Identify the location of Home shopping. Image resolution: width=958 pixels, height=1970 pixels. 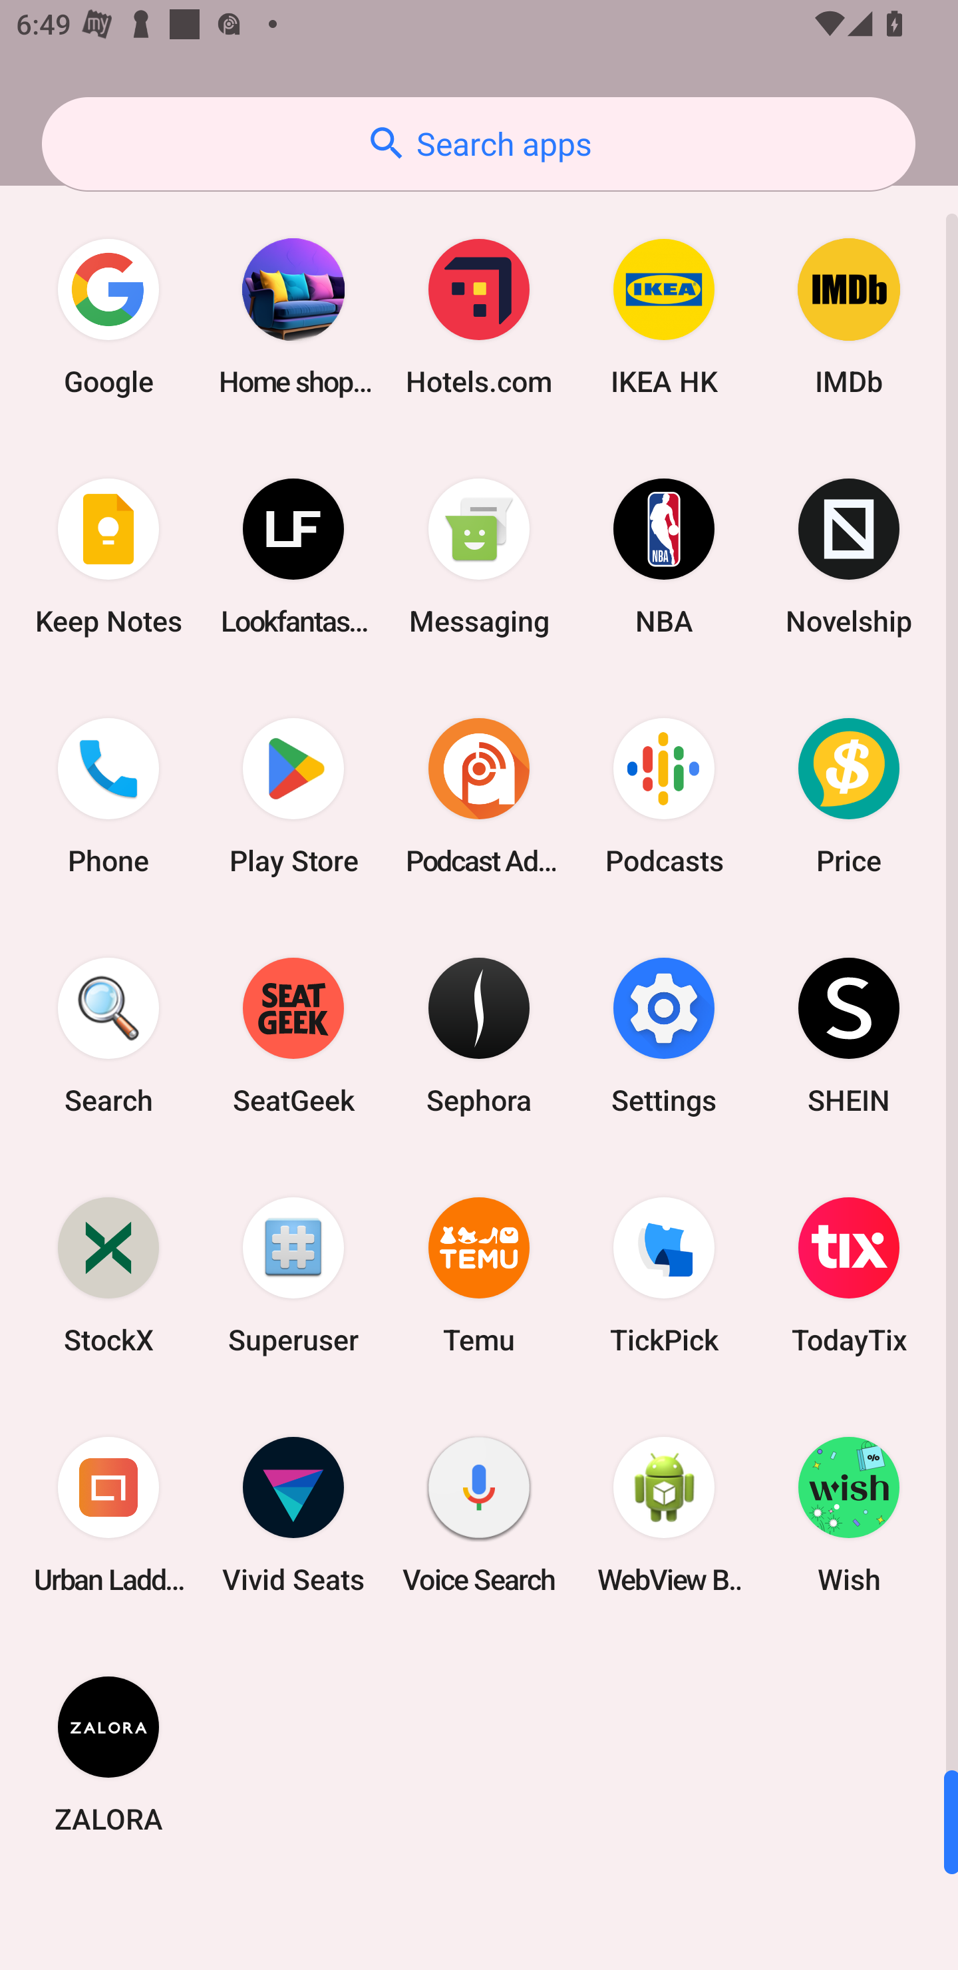
(293, 317).